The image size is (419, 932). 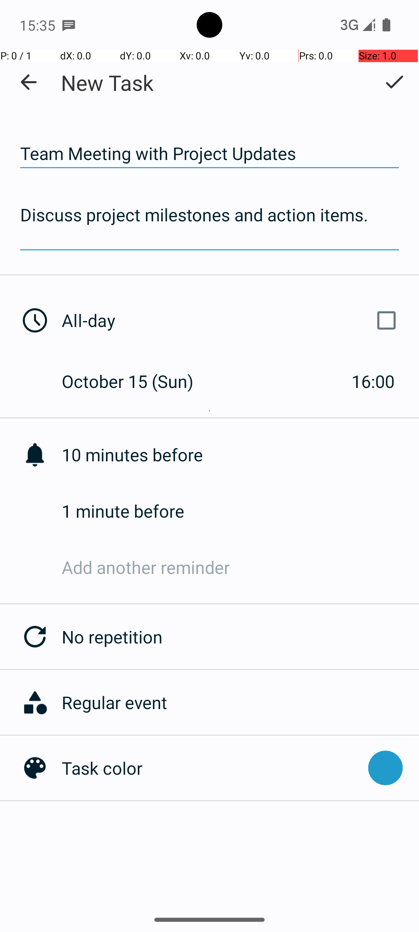 What do you see at coordinates (373, 381) in the screenshot?
I see `16:00` at bounding box center [373, 381].